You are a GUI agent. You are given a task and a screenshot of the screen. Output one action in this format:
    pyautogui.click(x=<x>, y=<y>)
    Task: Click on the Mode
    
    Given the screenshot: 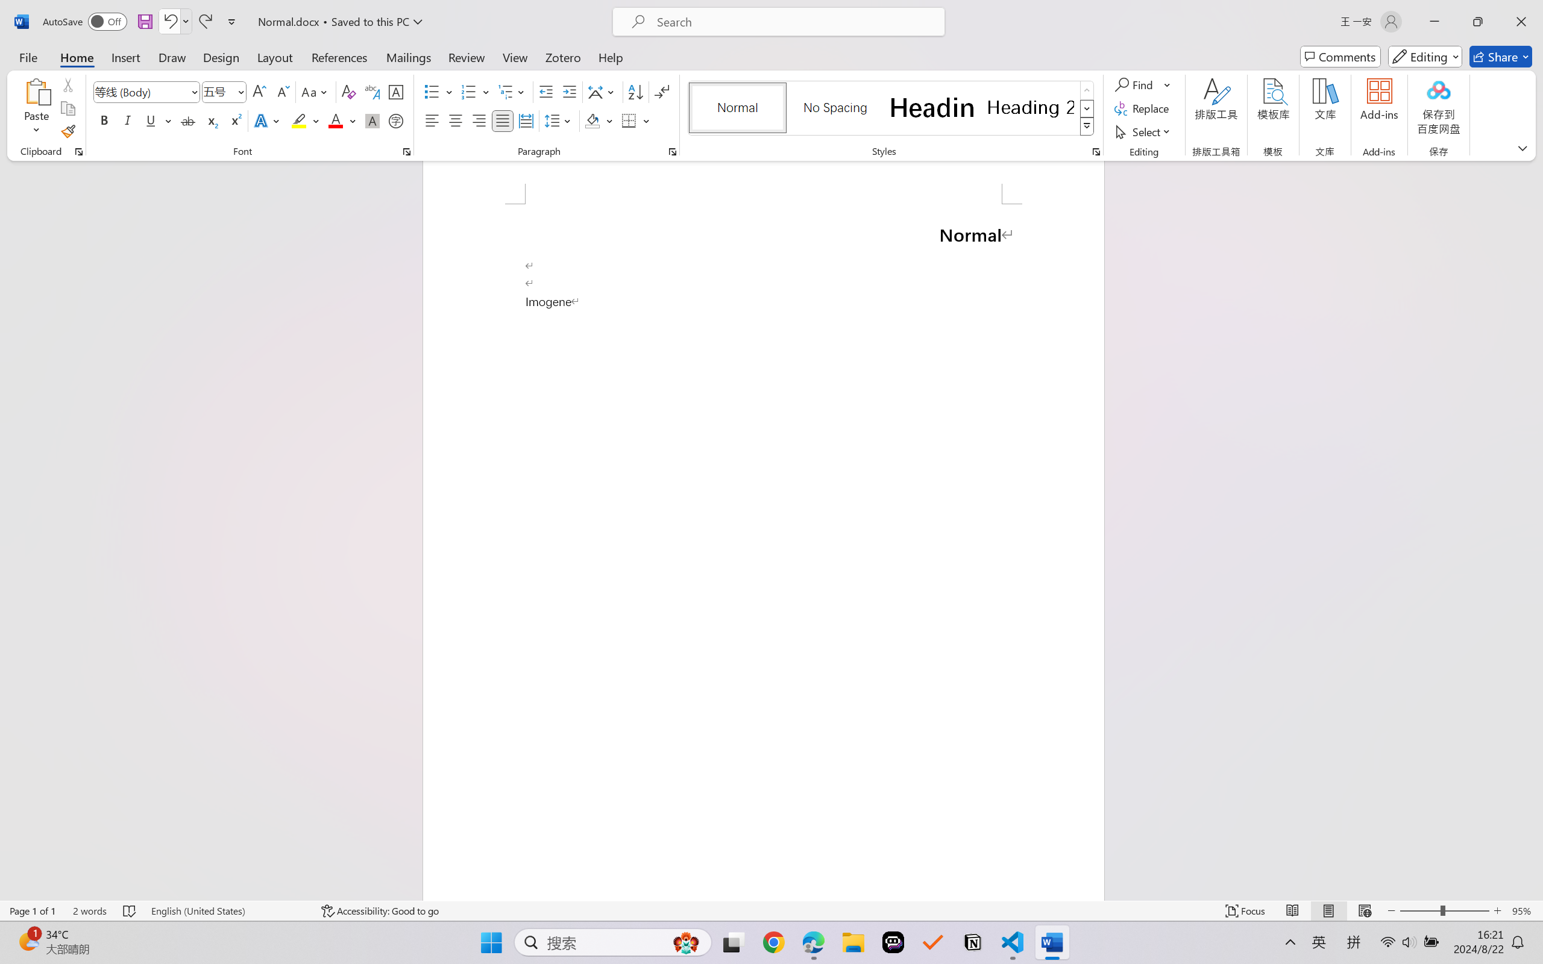 What is the action you would take?
    pyautogui.click(x=1425, y=57)
    